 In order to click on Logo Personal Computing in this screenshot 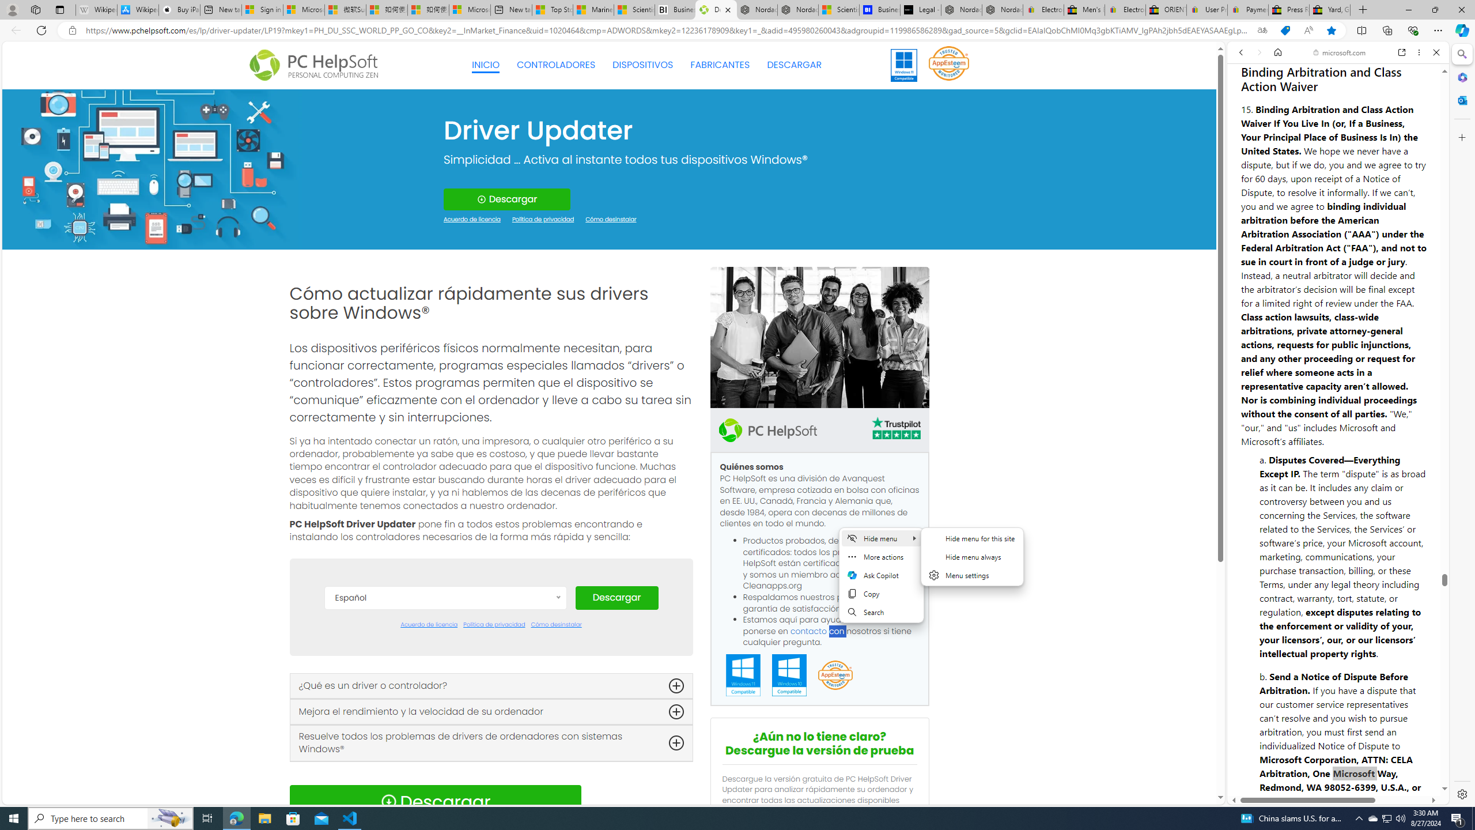, I will do `click(317, 66)`.